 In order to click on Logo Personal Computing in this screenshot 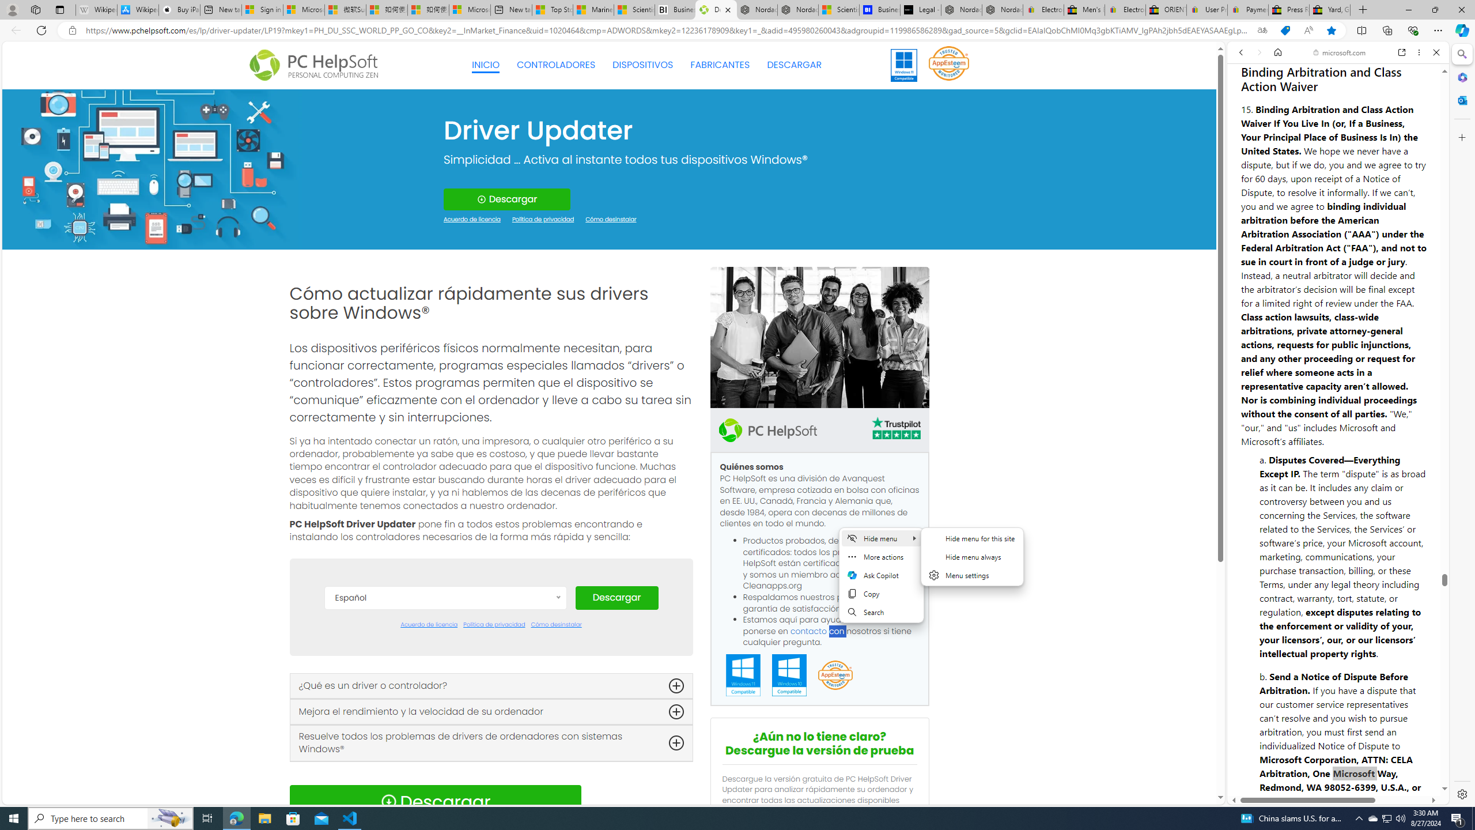, I will do `click(317, 66)`.